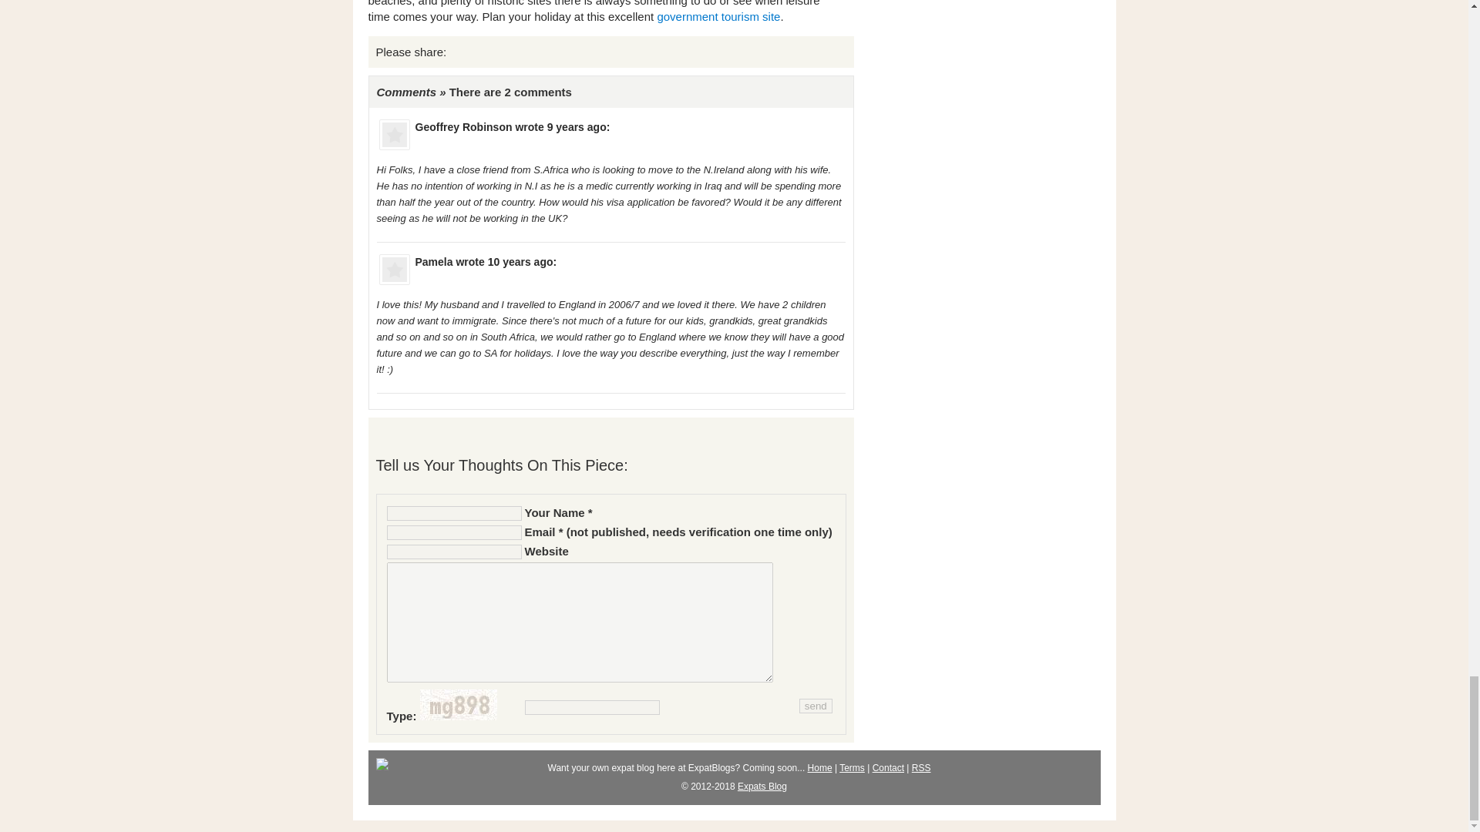  Describe the element at coordinates (816, 706) in the screenshot. I see `send` at that location.